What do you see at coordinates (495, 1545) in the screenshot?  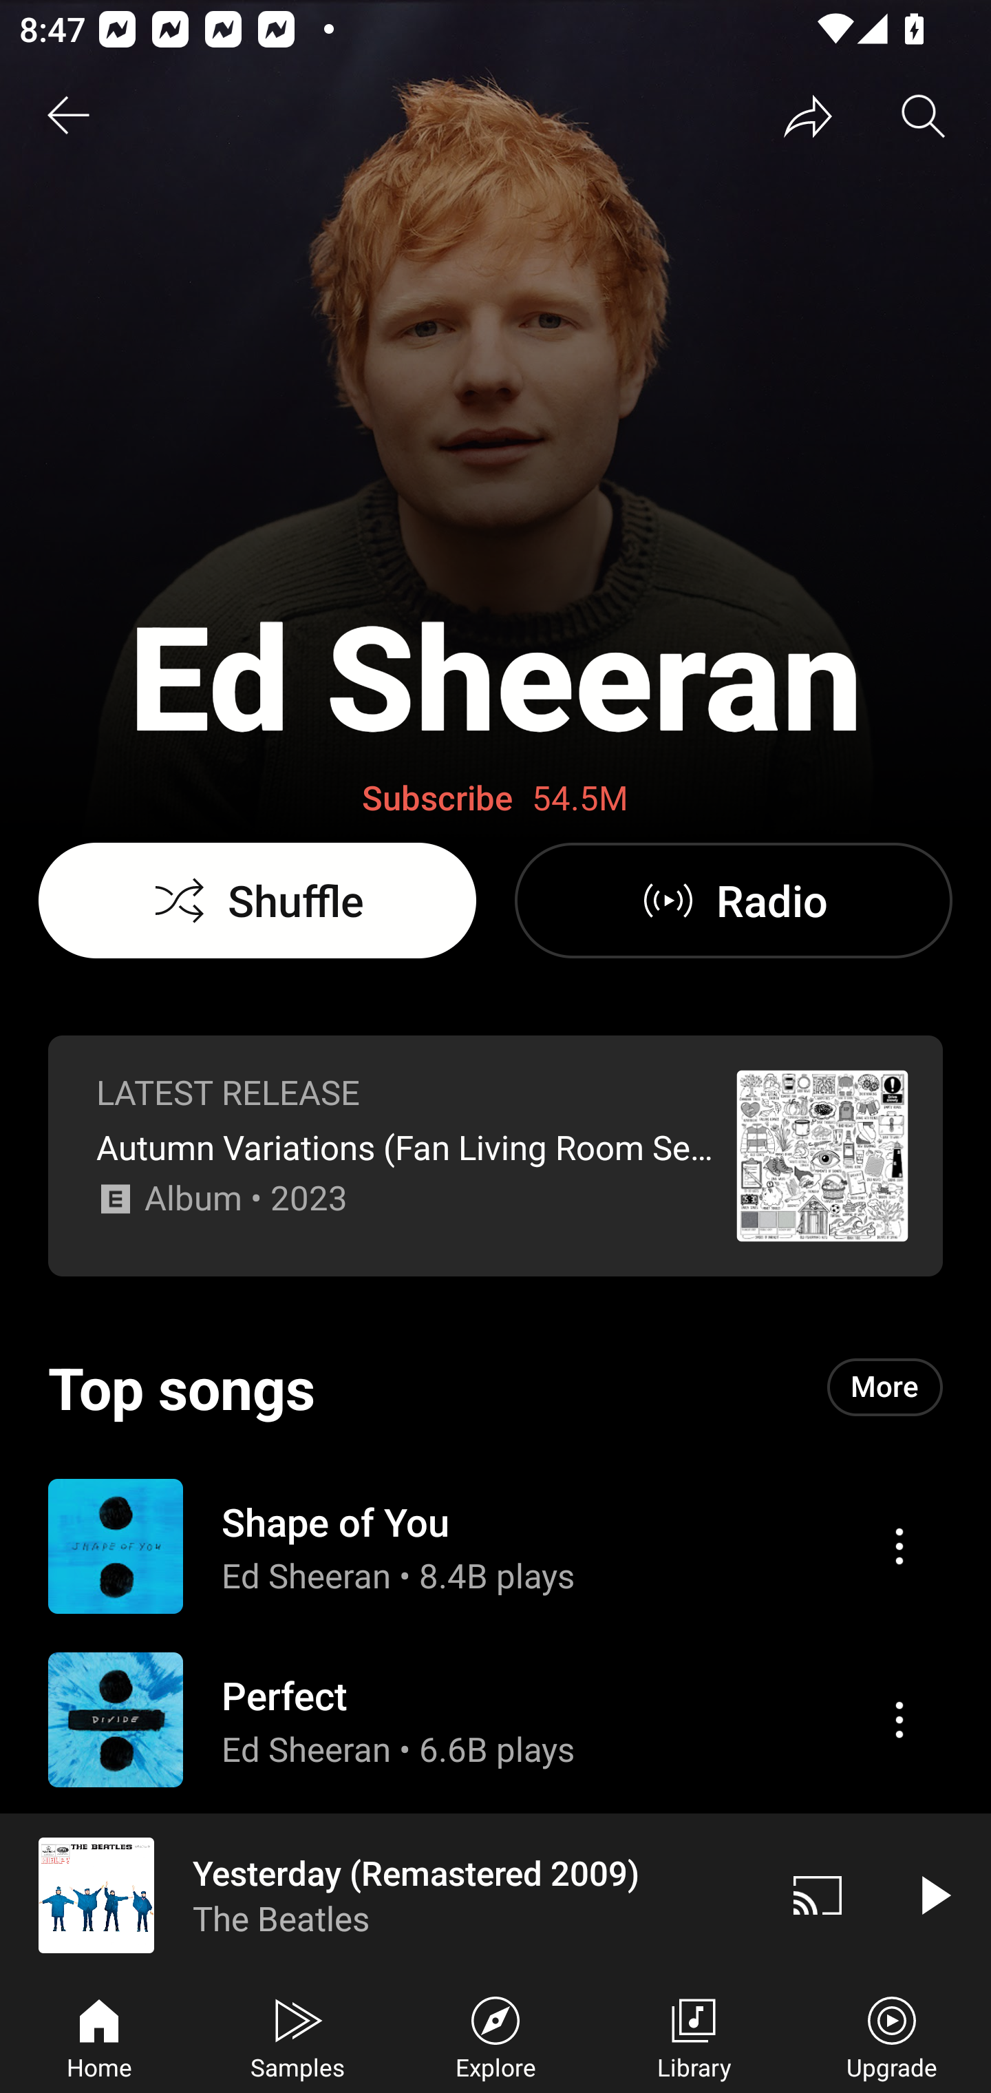 I see `Action menu` at bounding box center [495, 1545].